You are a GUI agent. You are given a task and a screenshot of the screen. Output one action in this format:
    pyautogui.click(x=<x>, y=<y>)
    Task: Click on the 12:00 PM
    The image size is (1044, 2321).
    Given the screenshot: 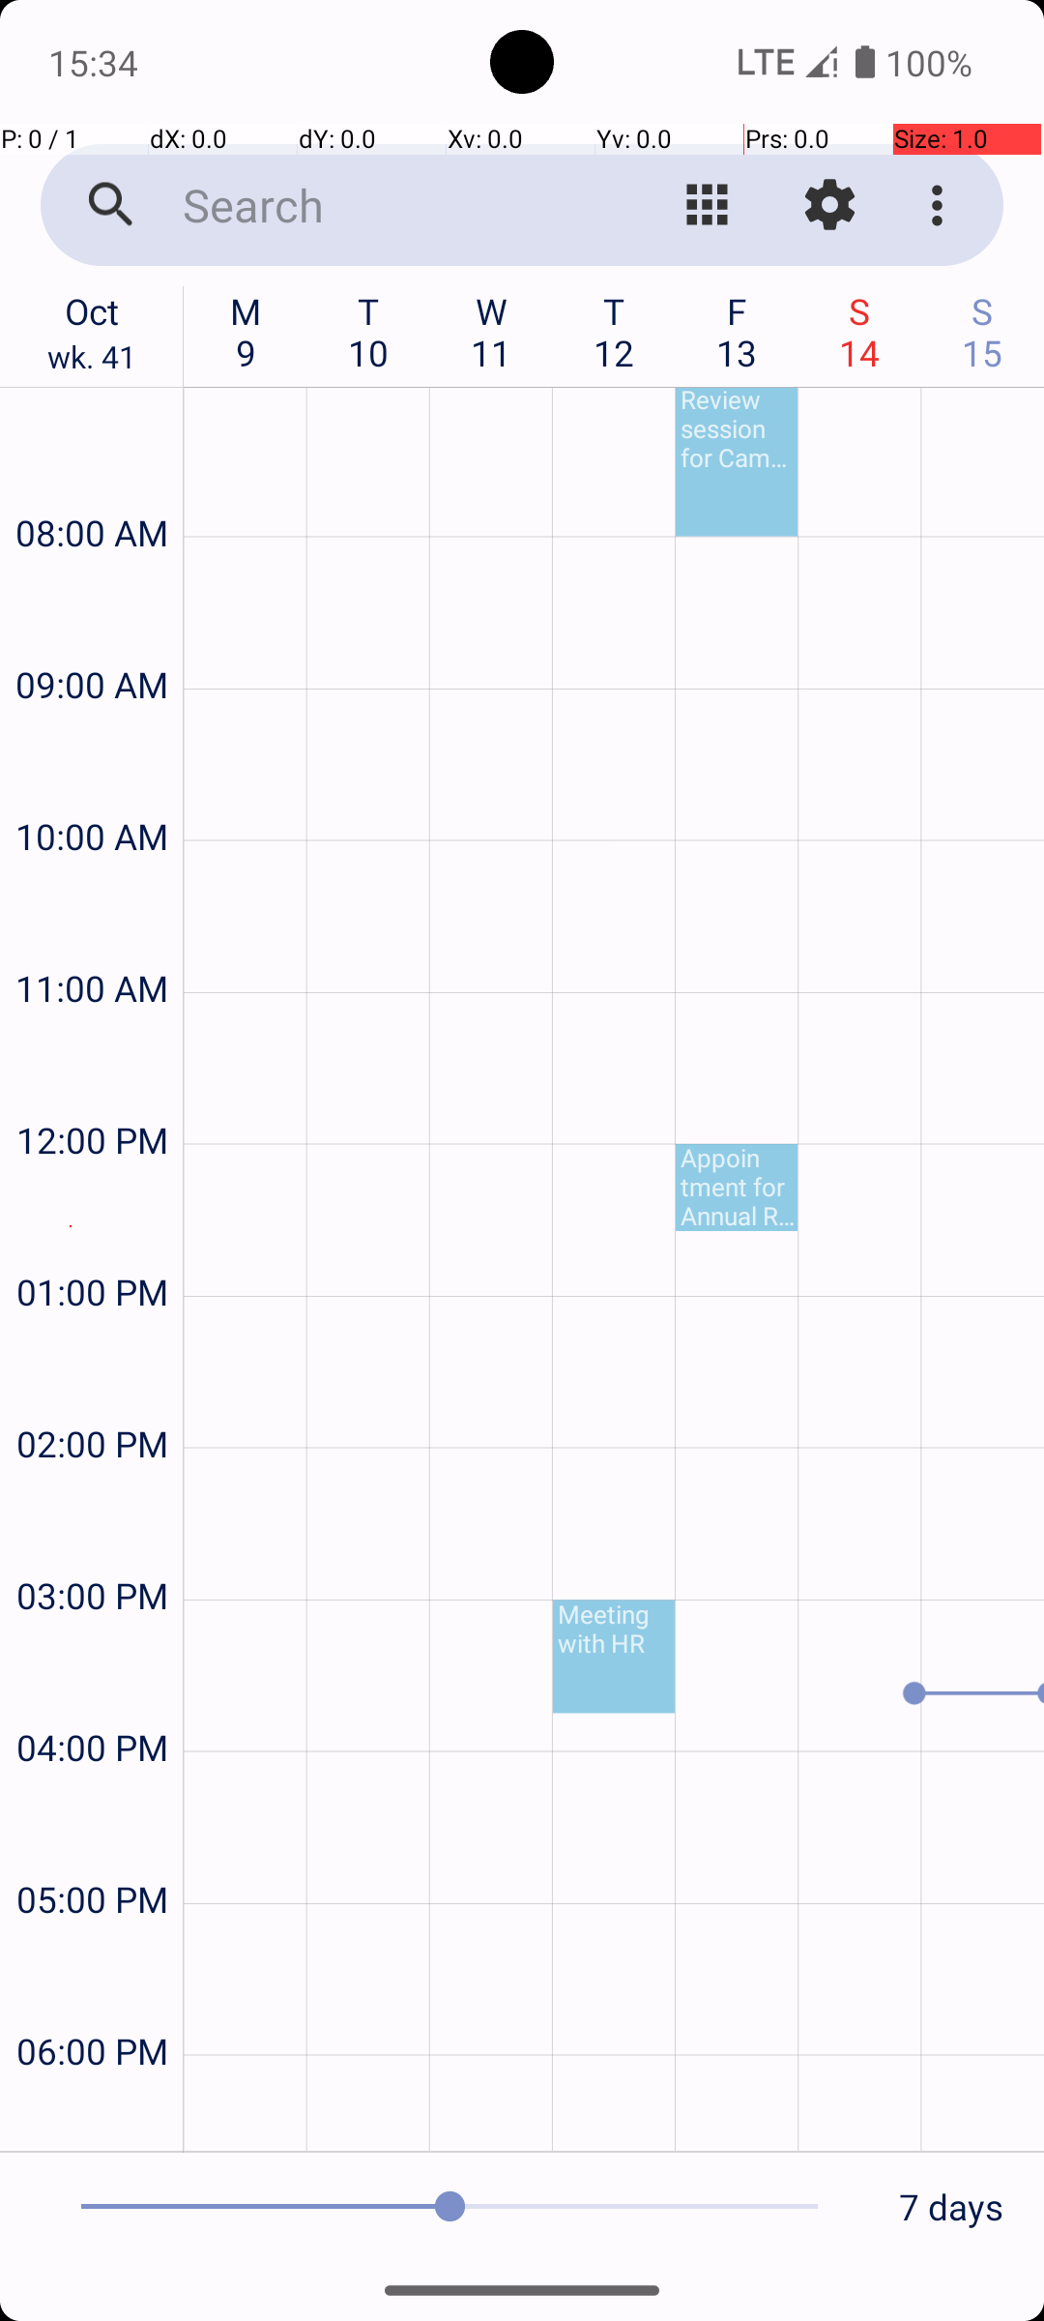 What is the action you would take?
    pyautogui.click(x=92, y=1089)
    